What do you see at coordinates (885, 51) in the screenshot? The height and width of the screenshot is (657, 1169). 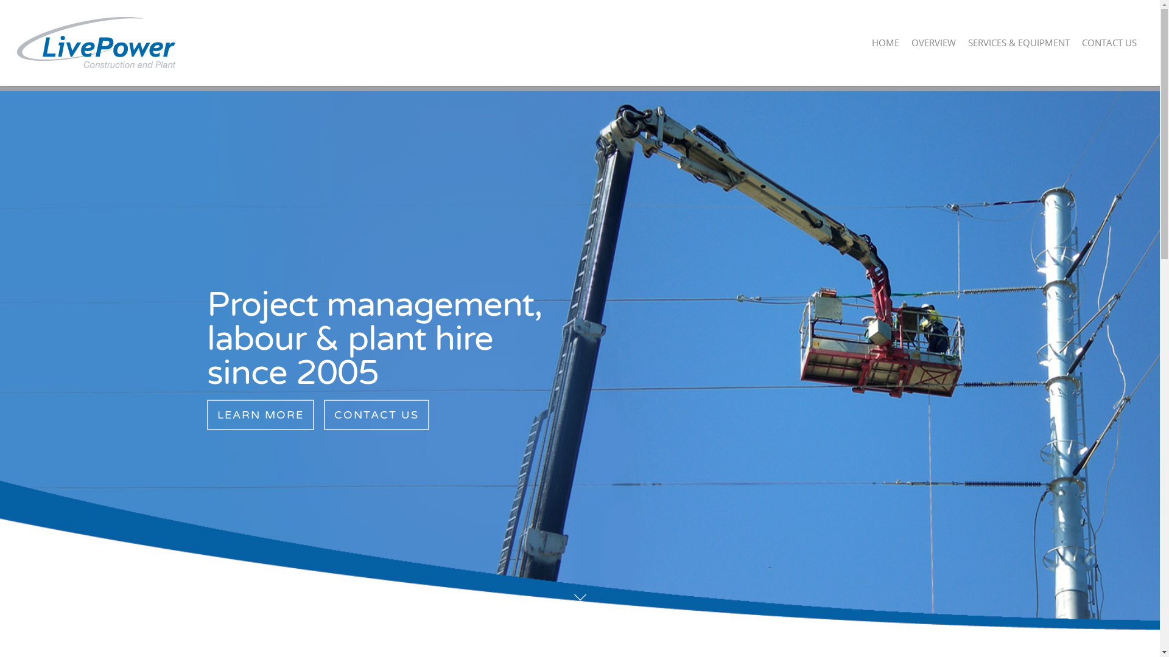 I see `HOME` at bounding box center [885, 51].